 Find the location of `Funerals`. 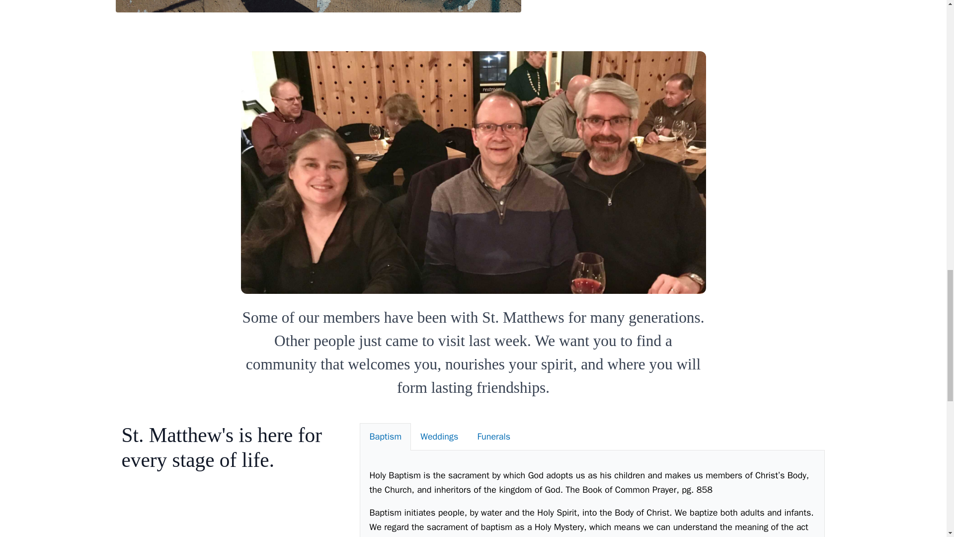

Funerals is located at coordinates (493, 437).